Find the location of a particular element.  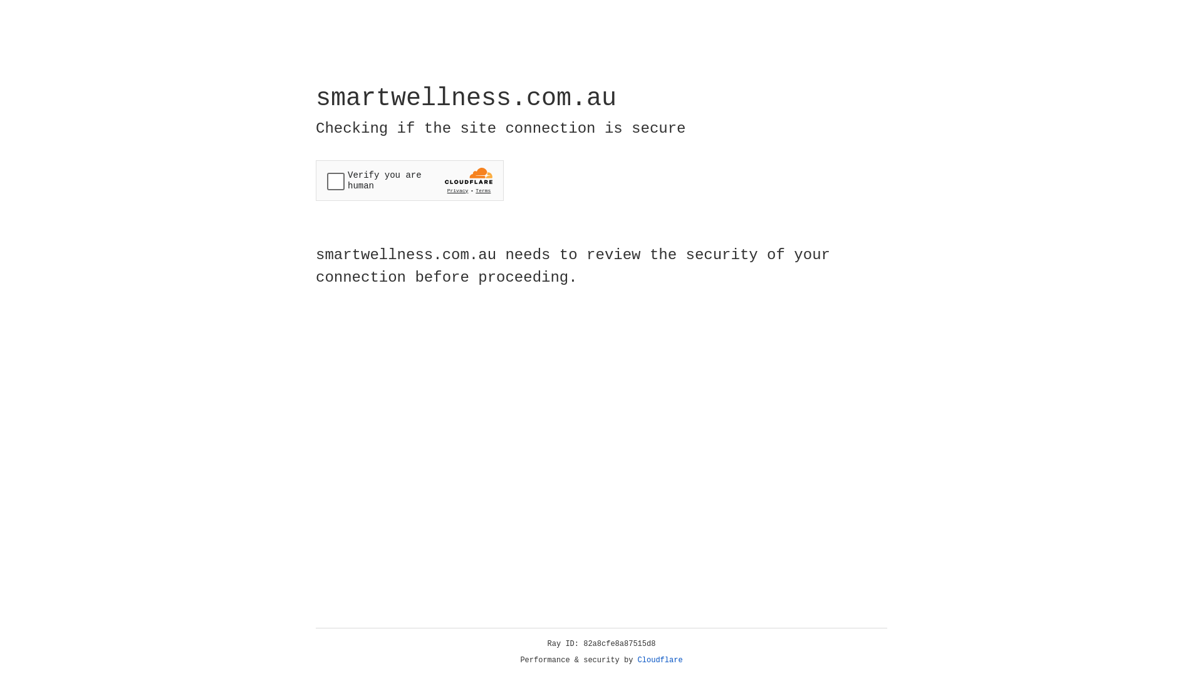

Cloudflare is located at coordinates (660, 660).